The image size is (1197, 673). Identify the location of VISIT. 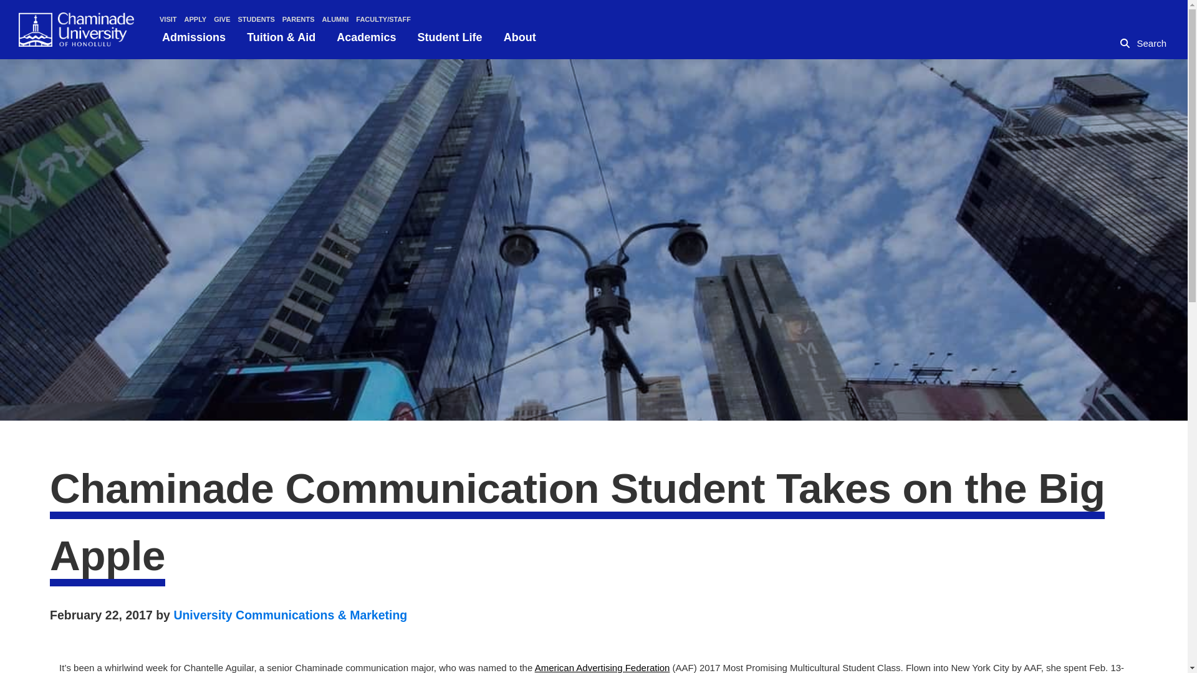
(168, 19).